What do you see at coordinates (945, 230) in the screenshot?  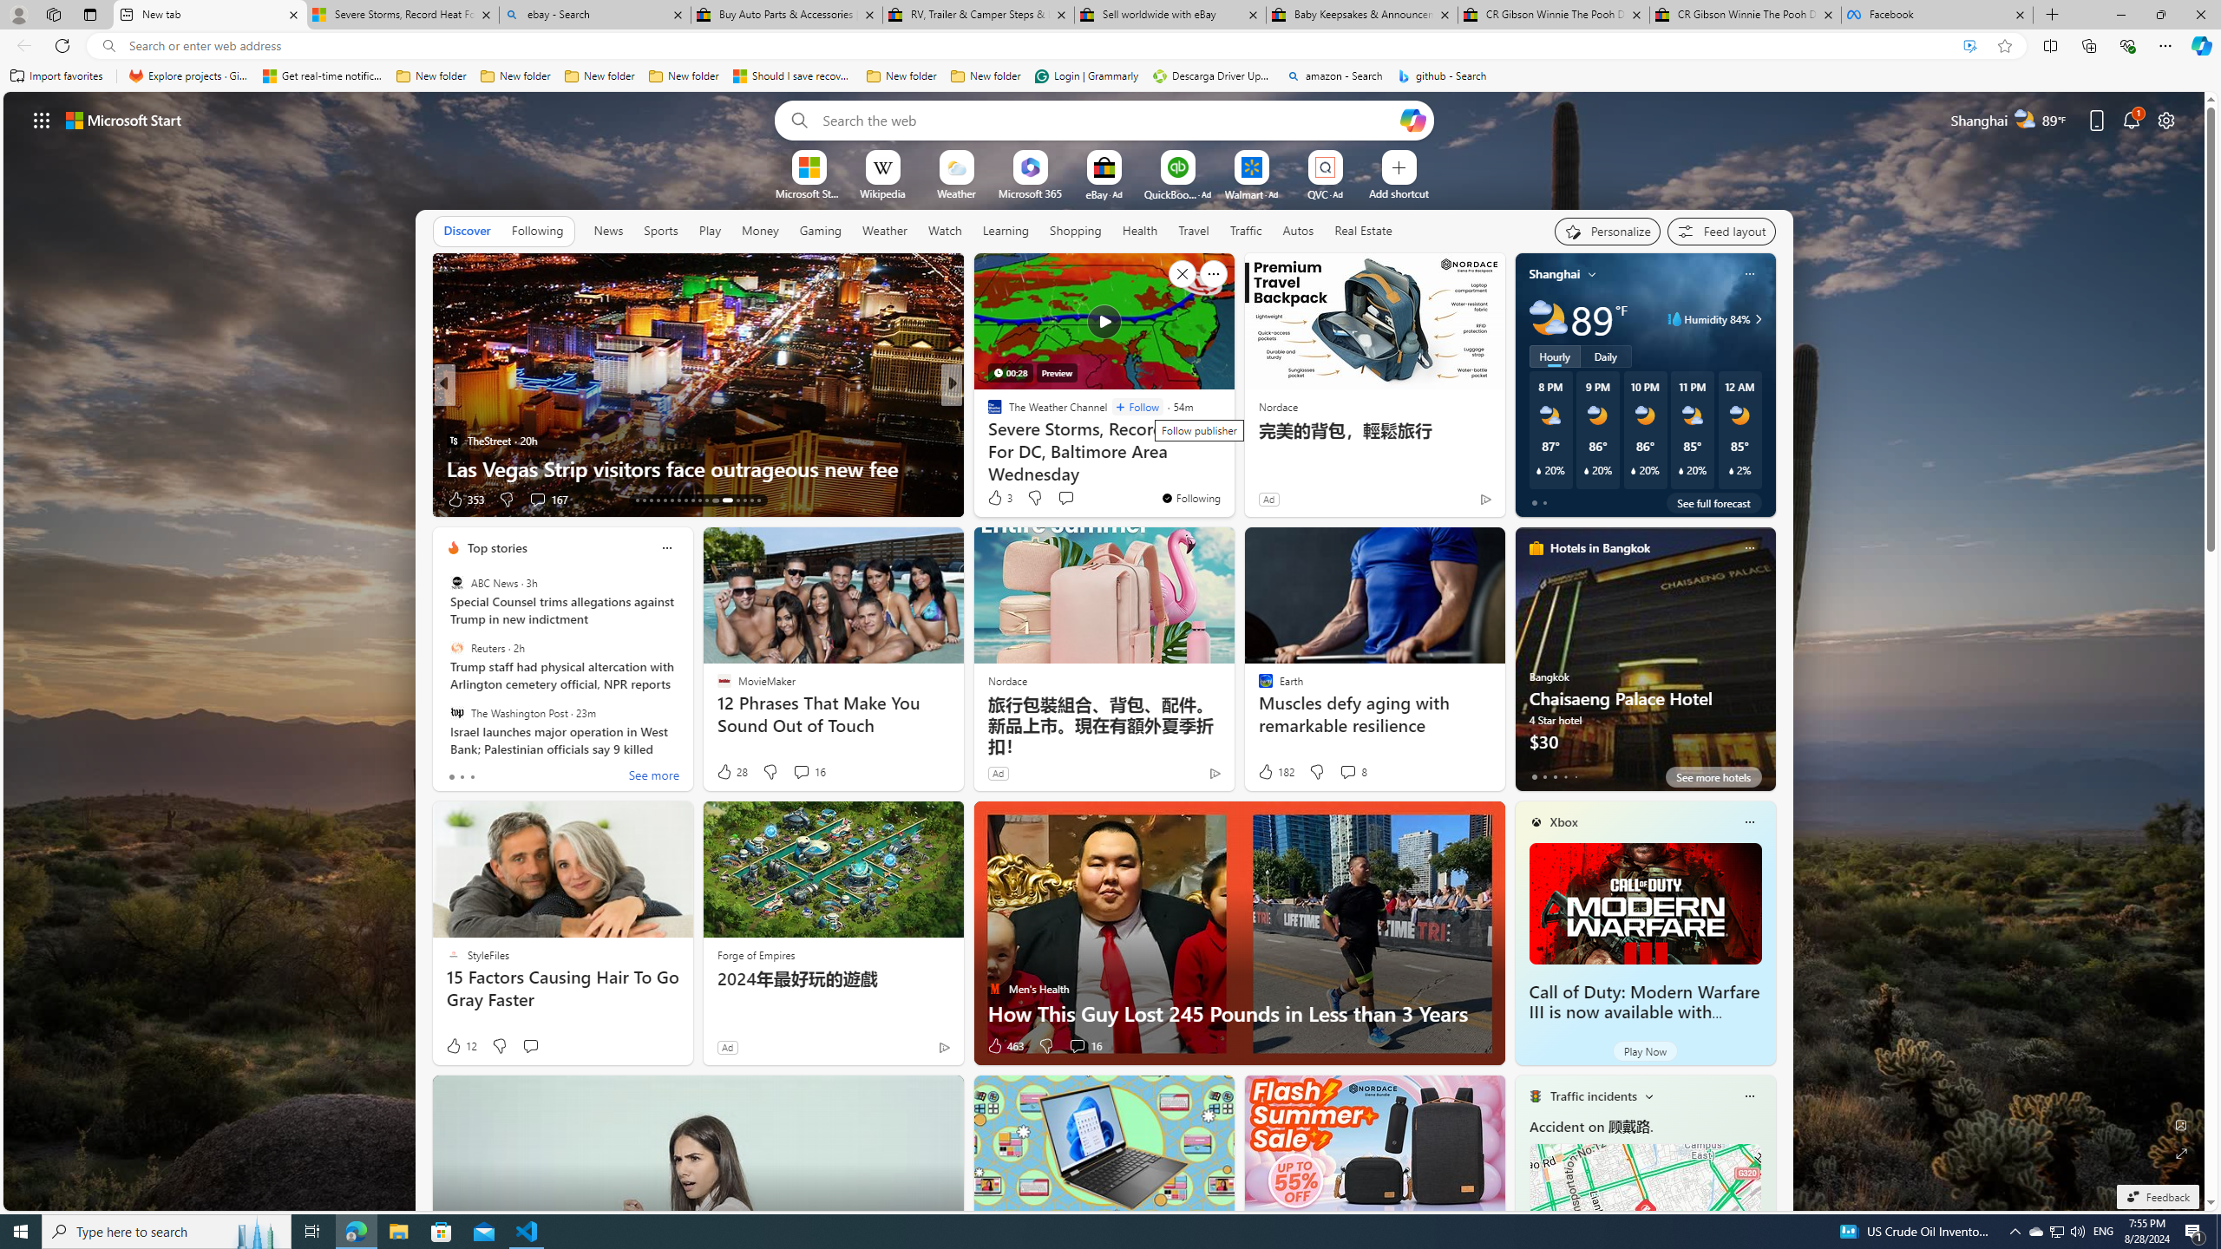 I see `Watch` at bounding box center [945, 230].